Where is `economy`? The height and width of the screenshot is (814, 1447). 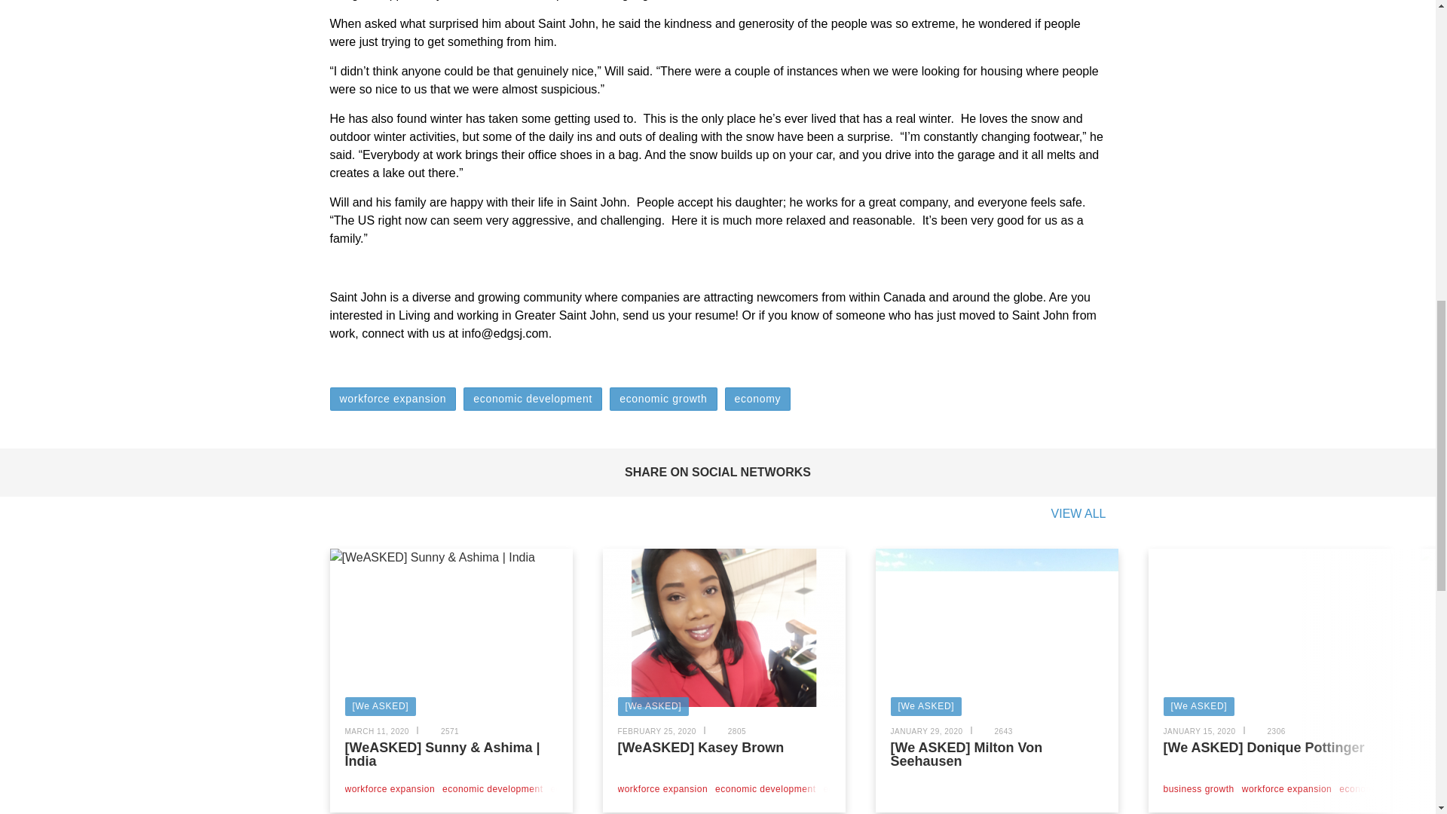 economy is located at coordinates (758, 399).